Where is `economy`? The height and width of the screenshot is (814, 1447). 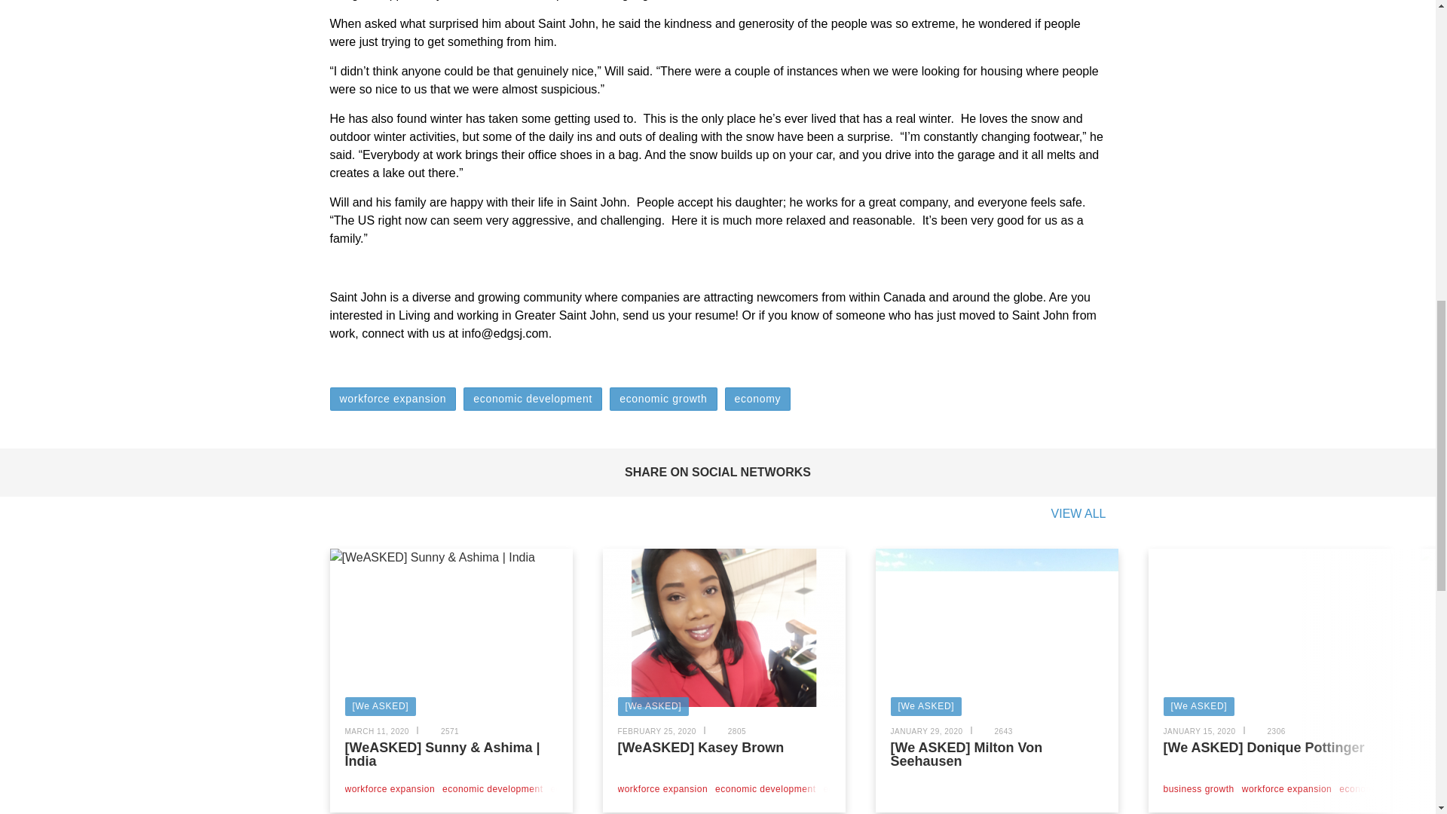 economy is located at coordinates (758, 399).